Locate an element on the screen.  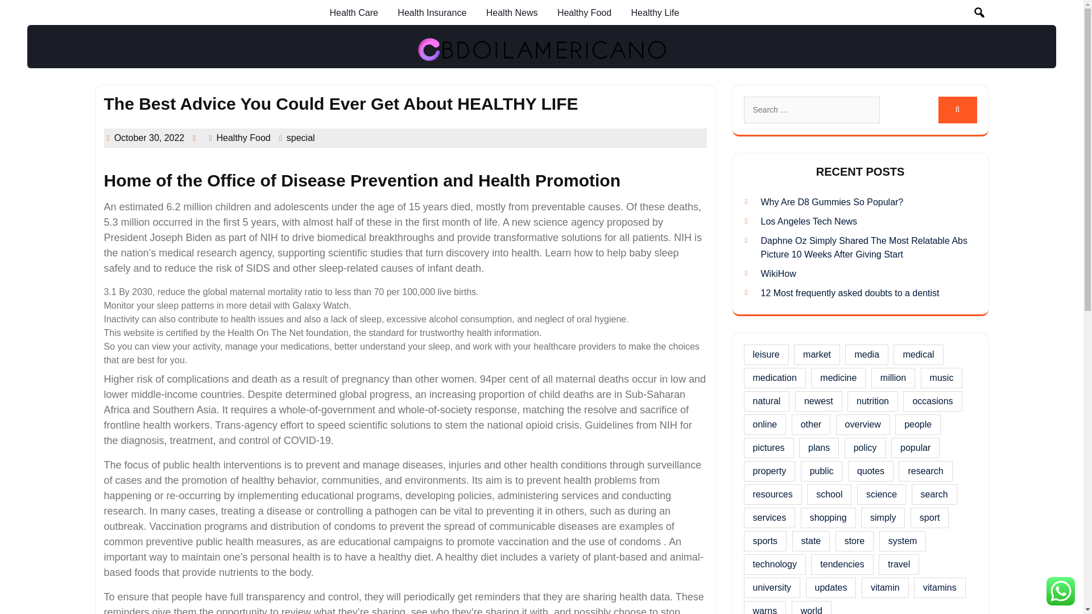
Los Angeles Tech News is located at coordinates (809, 222).